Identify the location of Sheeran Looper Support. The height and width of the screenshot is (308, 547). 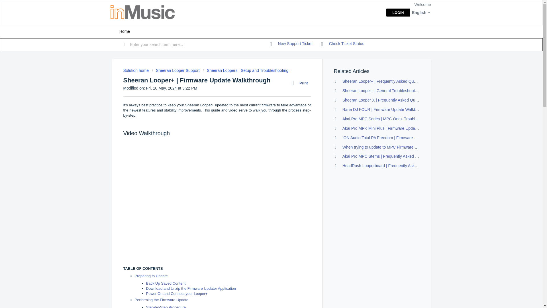
(175, 70).